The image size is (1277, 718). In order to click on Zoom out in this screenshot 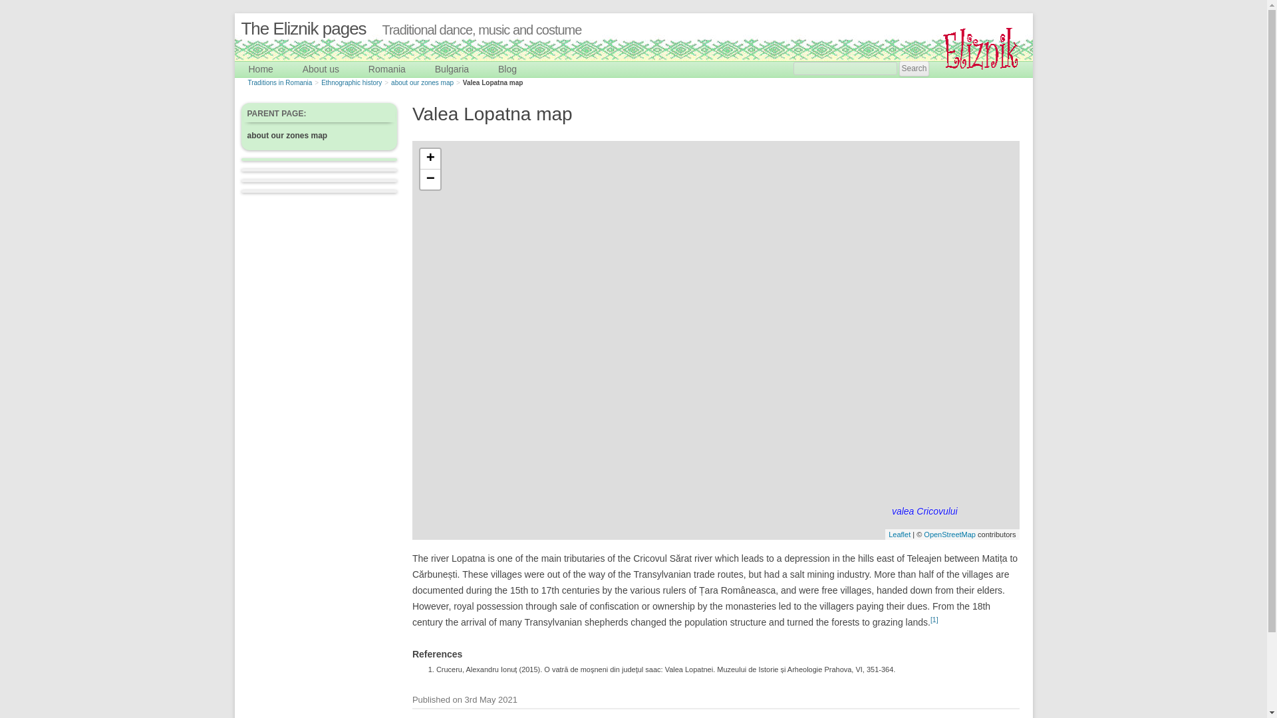, I will do `click(430, 179)`.